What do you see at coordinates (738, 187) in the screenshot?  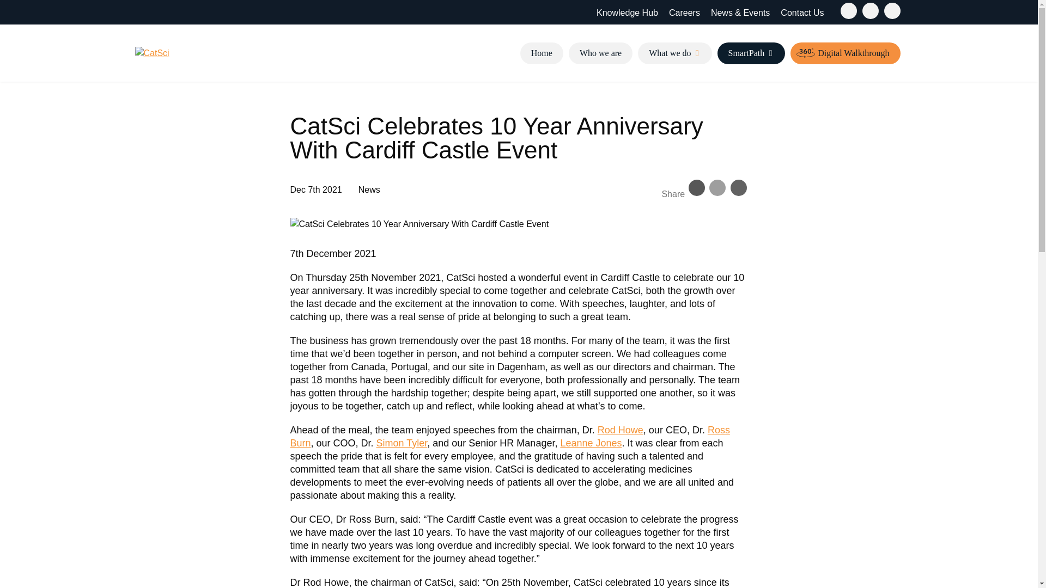 I see `Share on LinkedIn` at bounding box center [738, 187].